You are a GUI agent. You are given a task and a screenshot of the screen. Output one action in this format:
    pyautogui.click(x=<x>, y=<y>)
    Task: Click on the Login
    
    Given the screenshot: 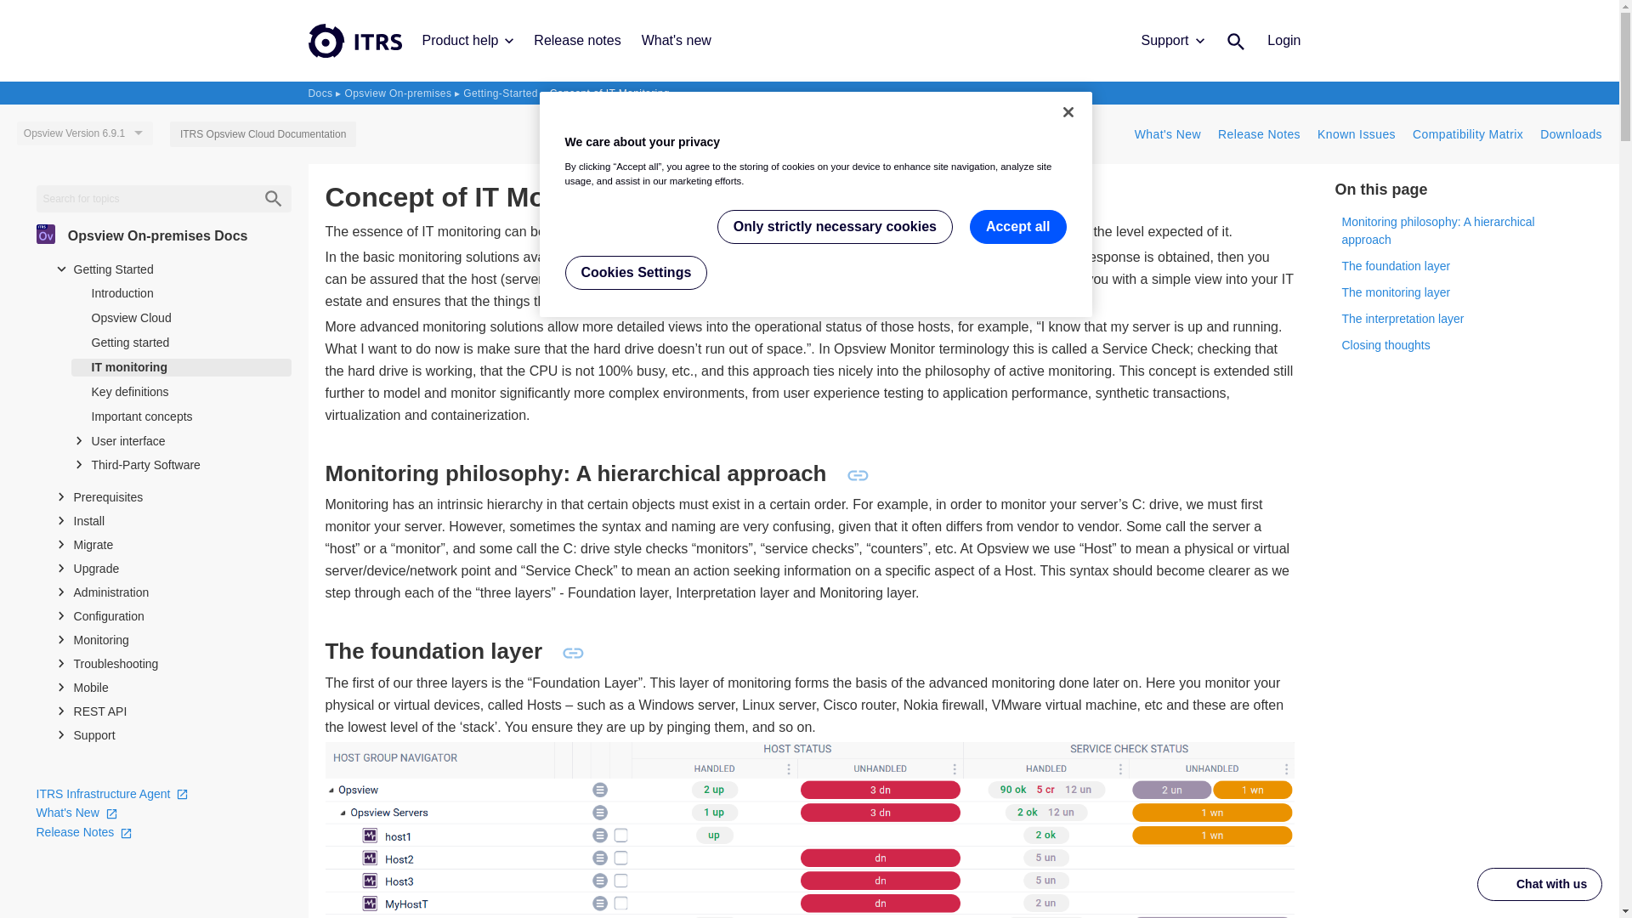 What is the action you would take?
    pyautogui.click(x=1283, y=41)
    